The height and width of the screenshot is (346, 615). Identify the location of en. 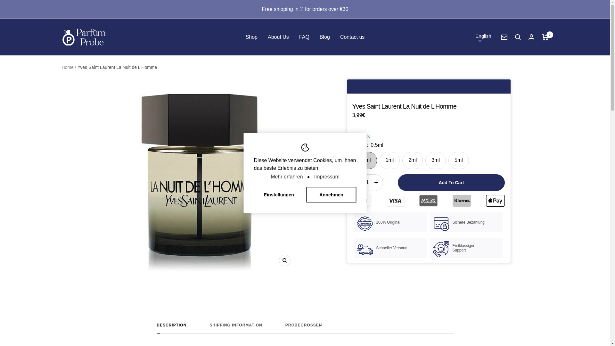
(477, 71).